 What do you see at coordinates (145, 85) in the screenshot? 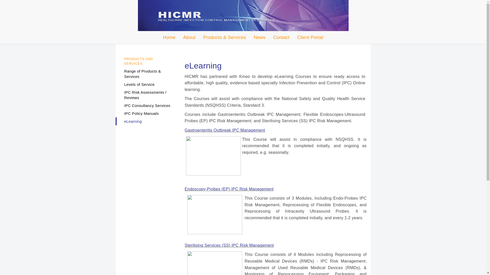
I see `Levels of Service` at bounding box center [145, 85].